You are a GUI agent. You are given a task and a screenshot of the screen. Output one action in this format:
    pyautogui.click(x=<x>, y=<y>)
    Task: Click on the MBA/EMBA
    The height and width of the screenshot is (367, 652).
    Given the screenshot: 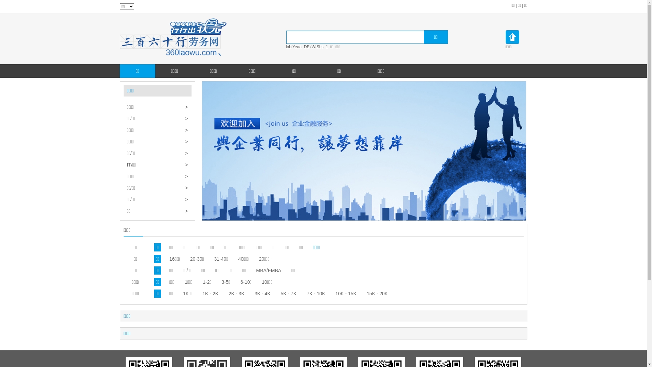 What is the action you would take?
    pyautogui.click(x=269, y=270)
    